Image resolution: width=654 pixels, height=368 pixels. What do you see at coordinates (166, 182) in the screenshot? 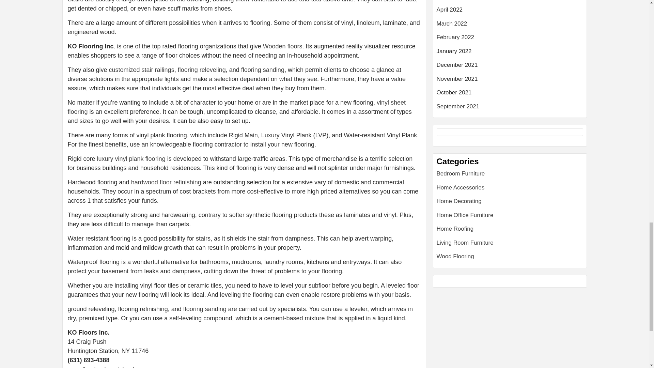
I see `hardwood floor refinishing` at bounding box center [166, 182].